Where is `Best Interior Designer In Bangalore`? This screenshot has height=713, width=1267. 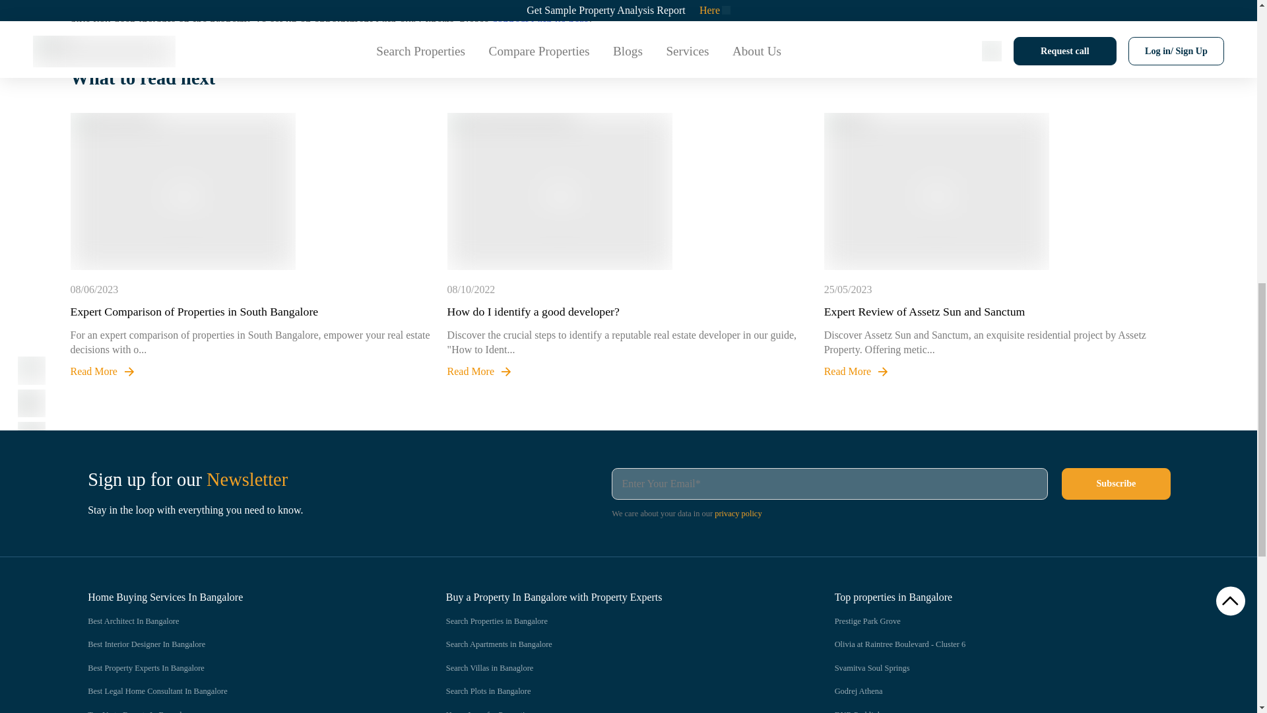
Best Interior Designer In Bangalore is located at coordinates (240, 644).